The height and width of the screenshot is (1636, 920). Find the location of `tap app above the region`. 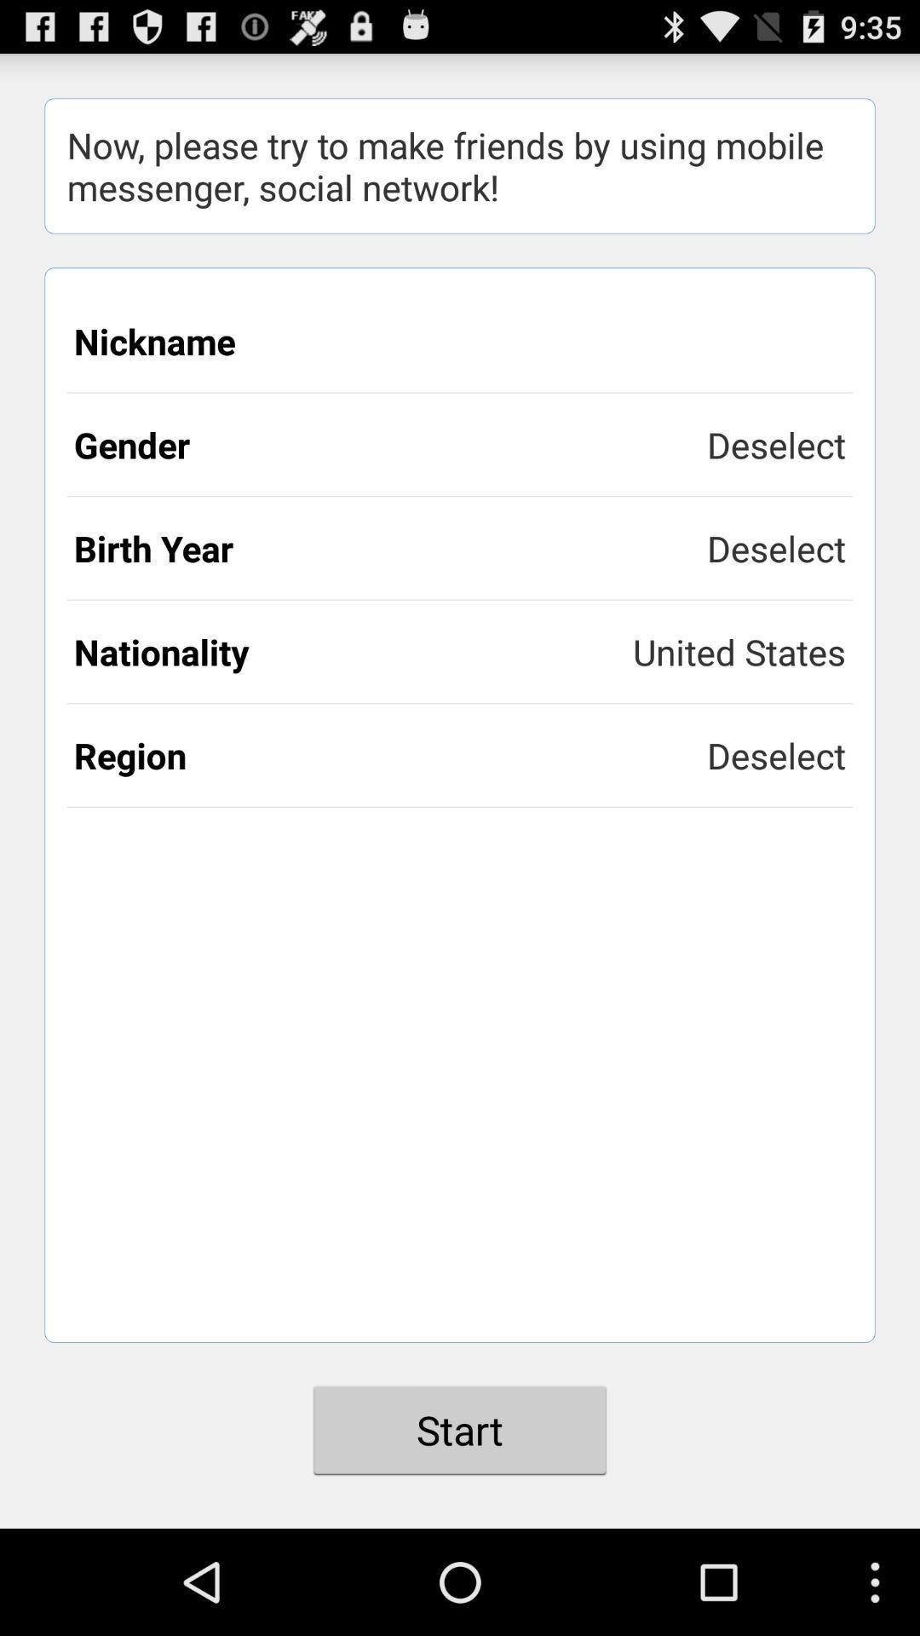

tap app above the region is located at coordinates (354, 651).